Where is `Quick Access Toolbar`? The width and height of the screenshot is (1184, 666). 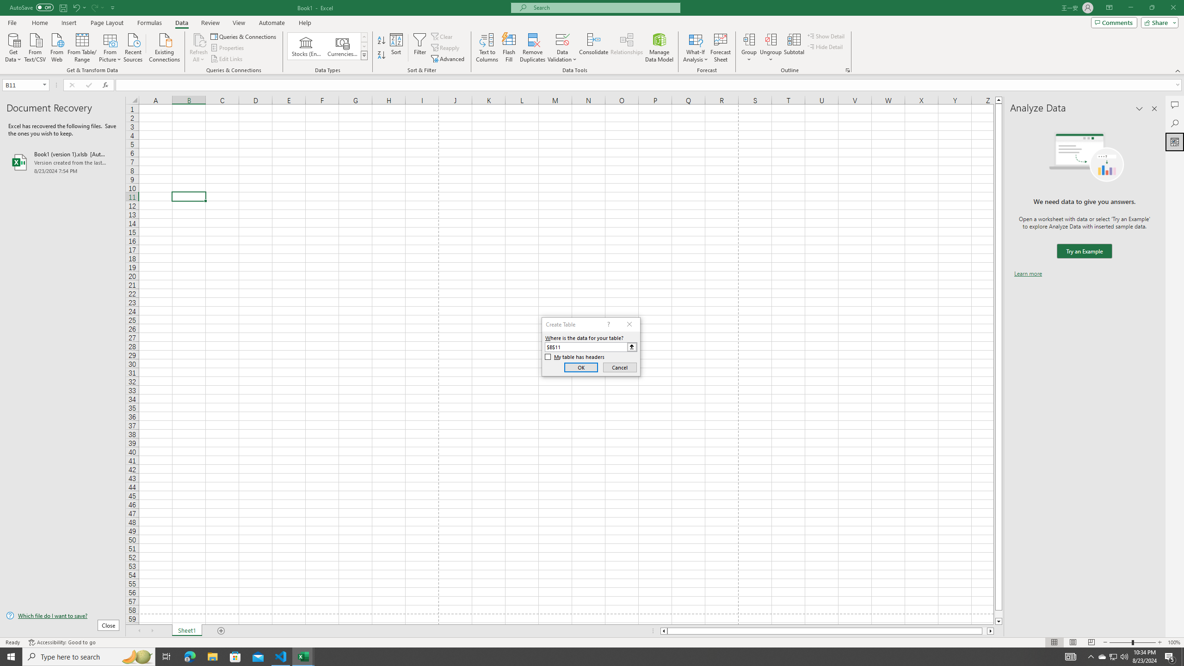 Quick Access Toolbar is located at coordinates (63, 8).